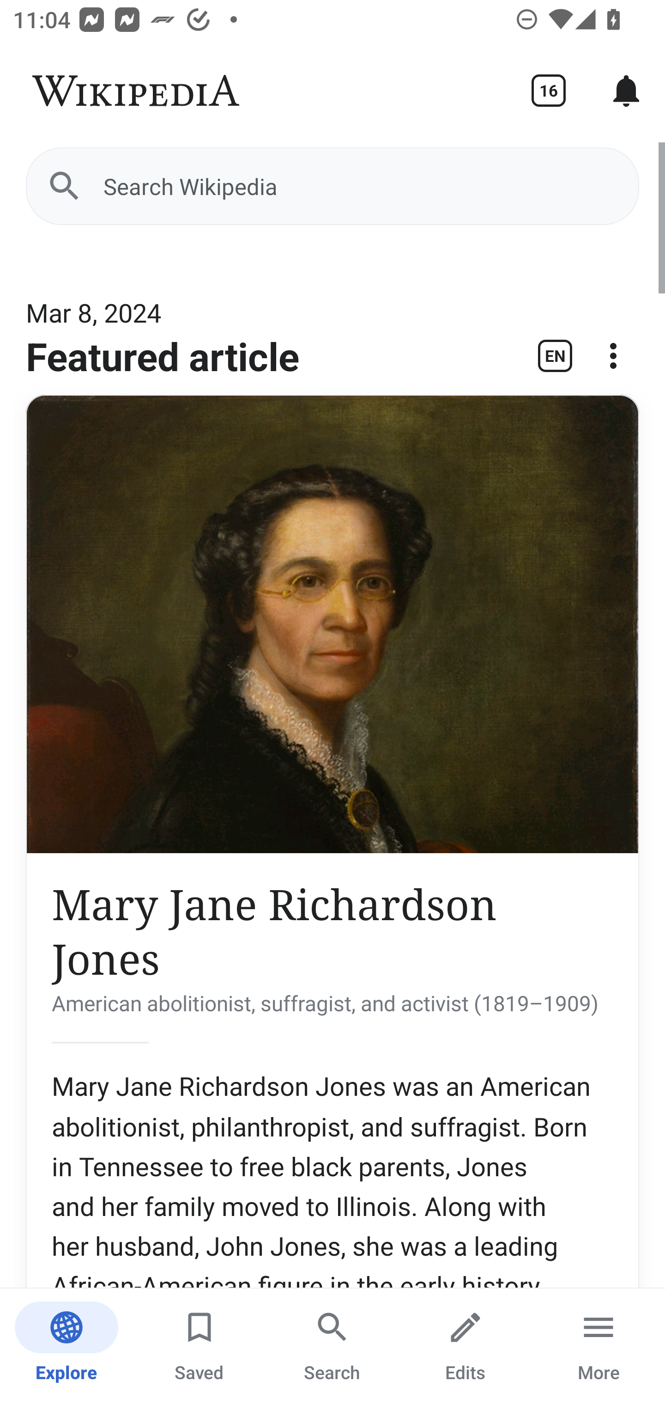 Image resolution: width=665 pixels, height=1405 pixels. Describe the element at coordinates (626, 91) in the screenshot. I see `Notifications` at that location.